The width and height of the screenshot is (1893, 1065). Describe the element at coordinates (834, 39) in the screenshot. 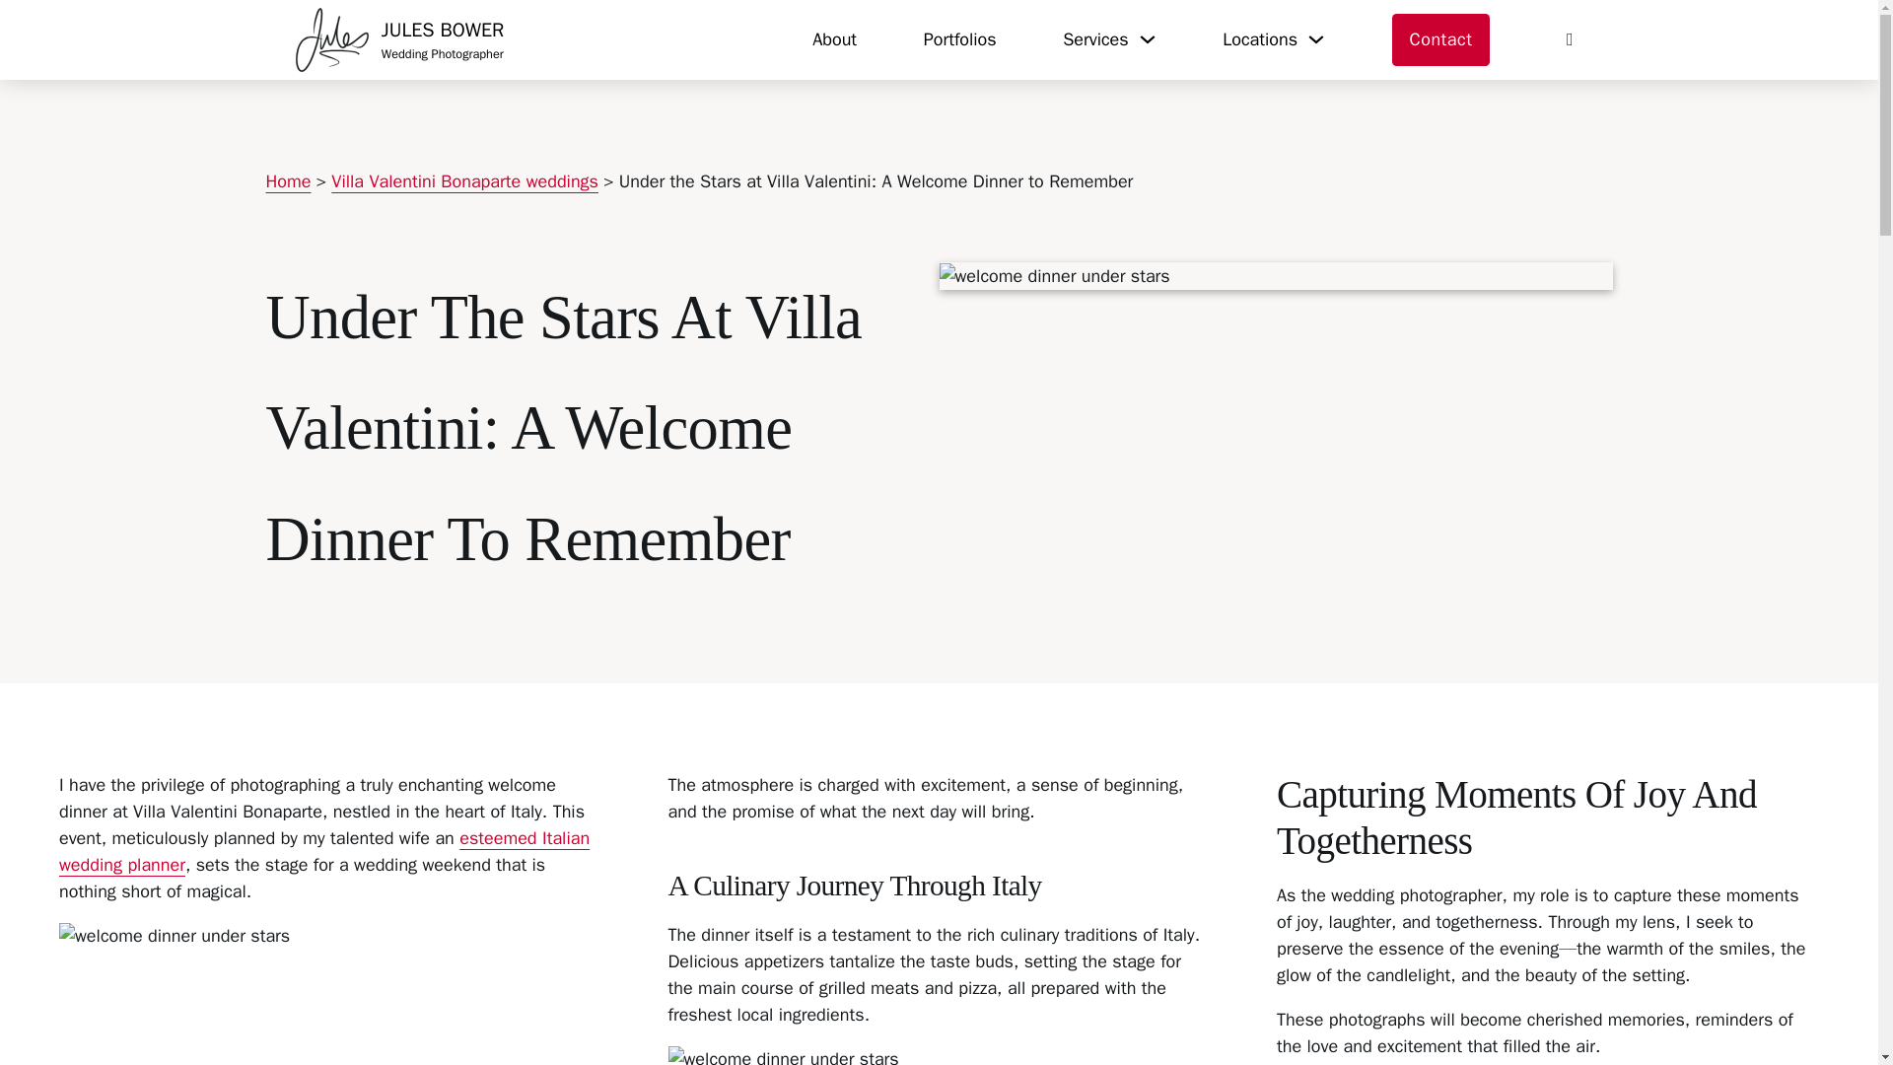

I see `About` at that location.